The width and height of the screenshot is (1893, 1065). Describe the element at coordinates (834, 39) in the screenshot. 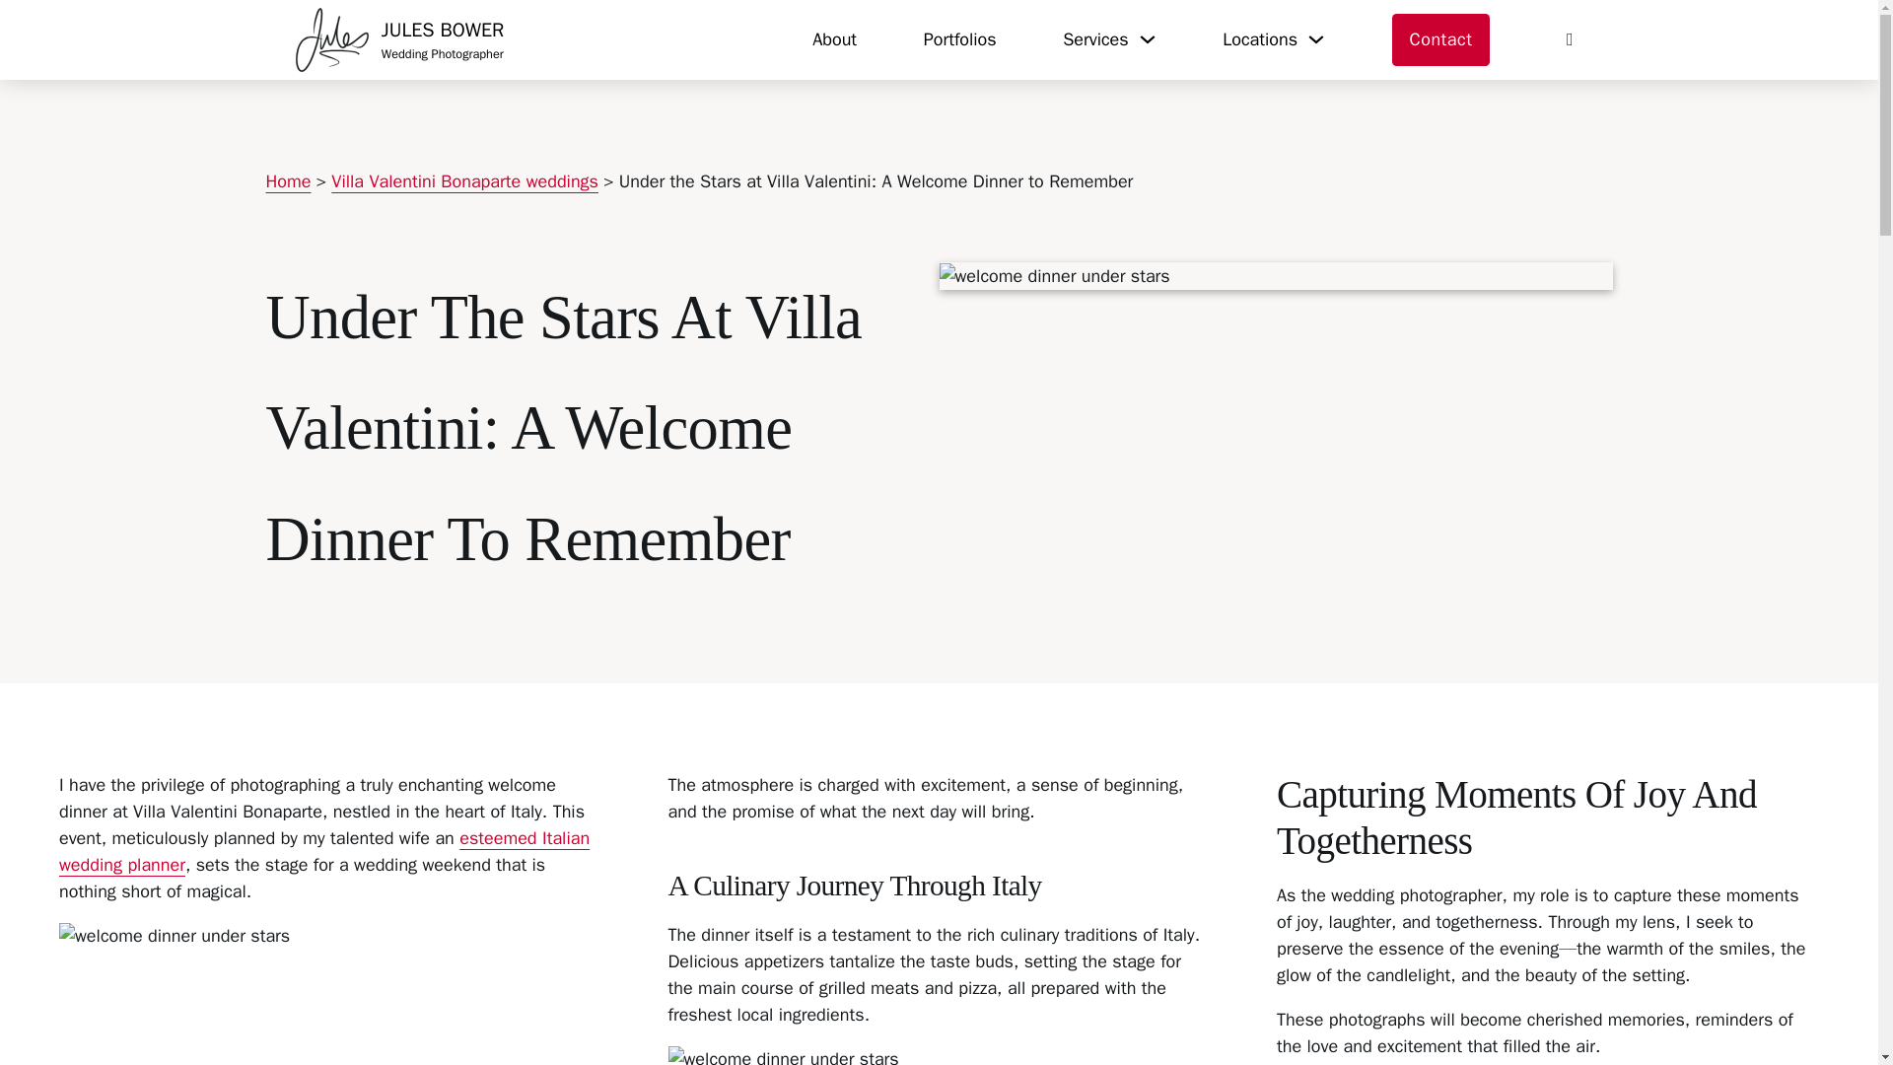

I see `About` at that location.